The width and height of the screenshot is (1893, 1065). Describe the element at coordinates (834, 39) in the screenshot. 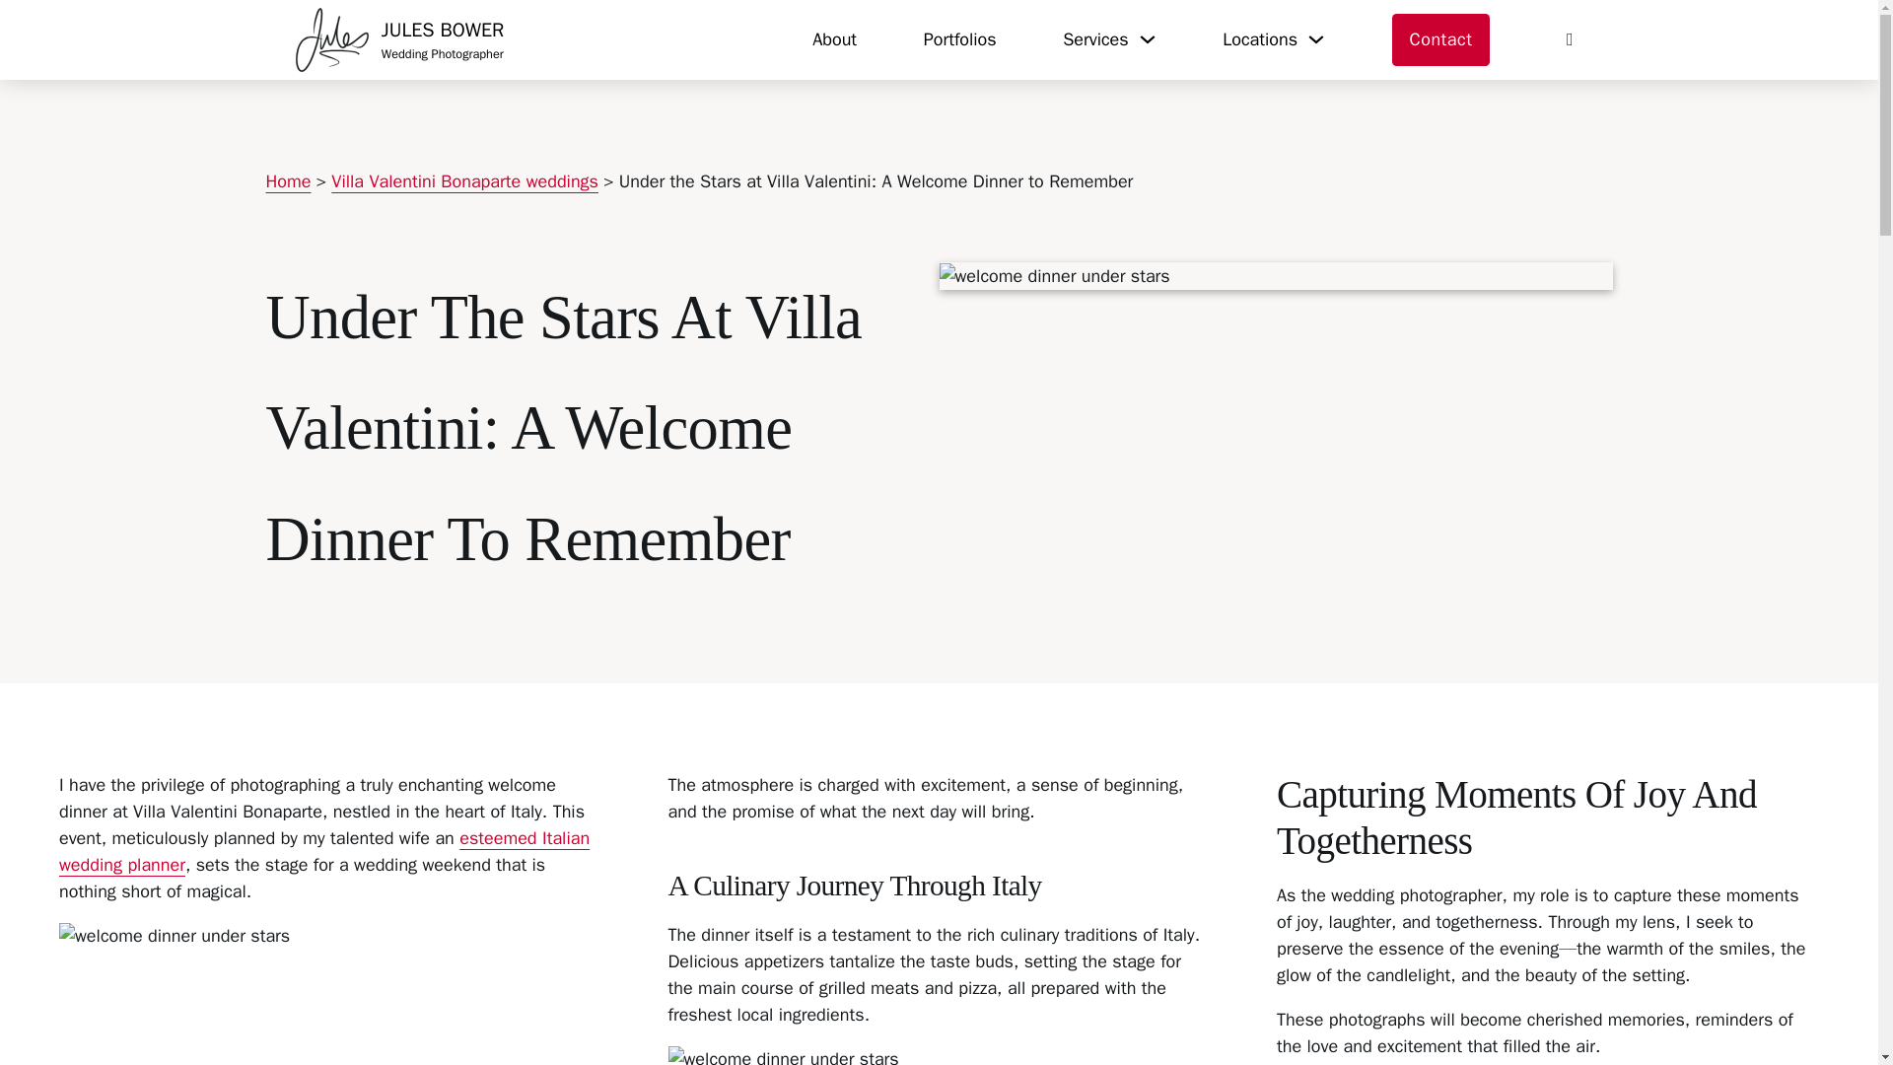

I see `About` at that location.